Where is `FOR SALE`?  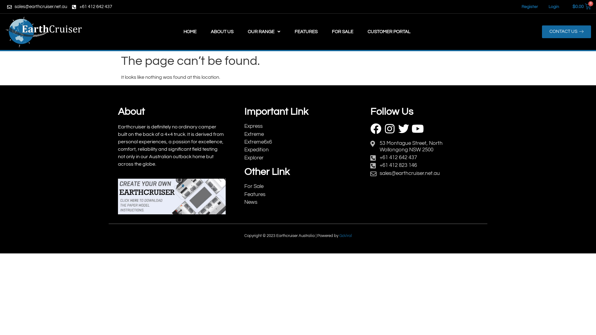 FOR SALE is located at coordinates (343, 32).